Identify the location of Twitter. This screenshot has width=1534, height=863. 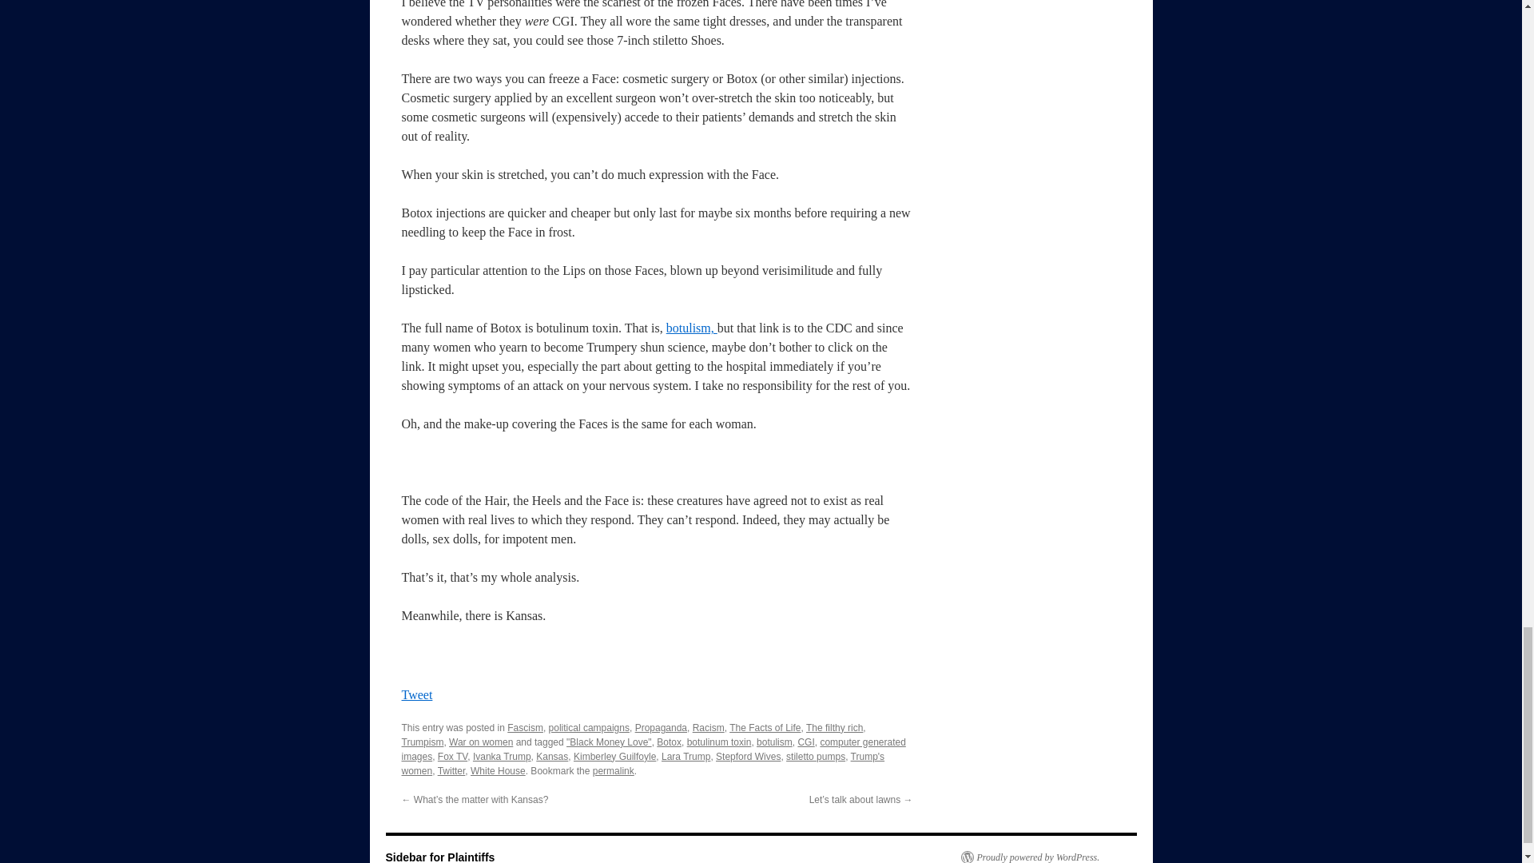
(451, 770).